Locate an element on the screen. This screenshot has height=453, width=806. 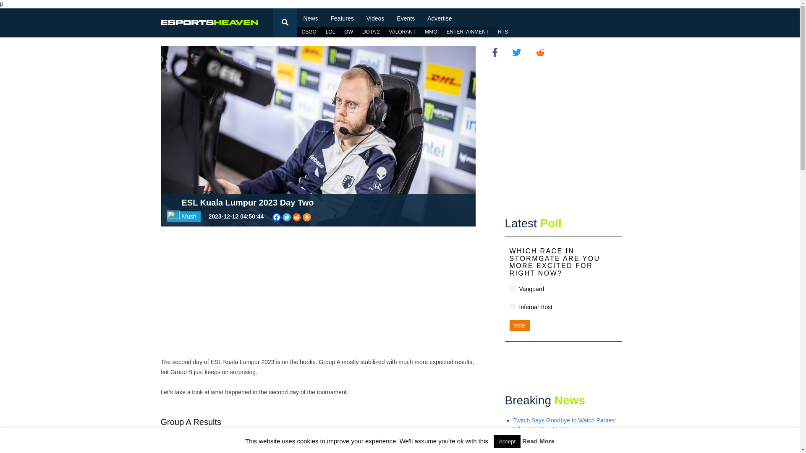
Facebook is located at coordinates (276, 217).